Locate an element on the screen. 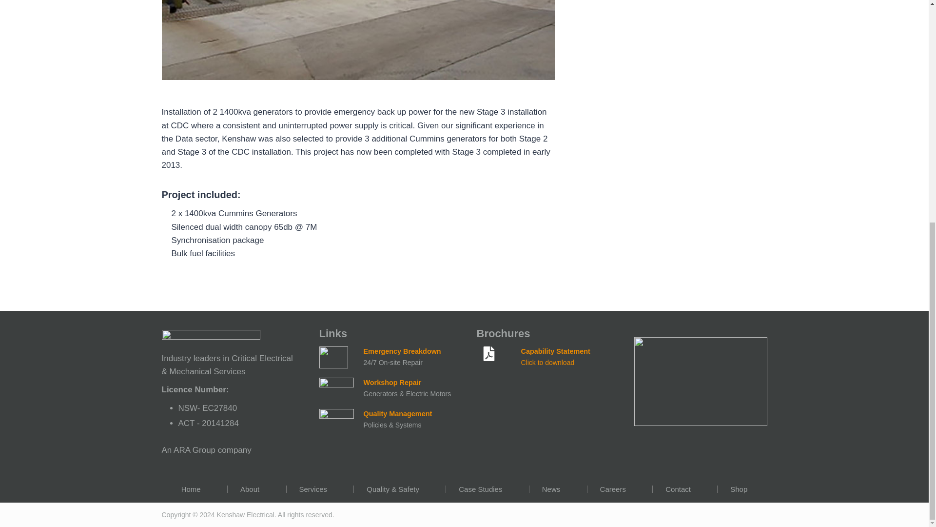 Image resolution: width=936 pixels, height=527 pixels. Click to download is located at coordinates (547, 362).